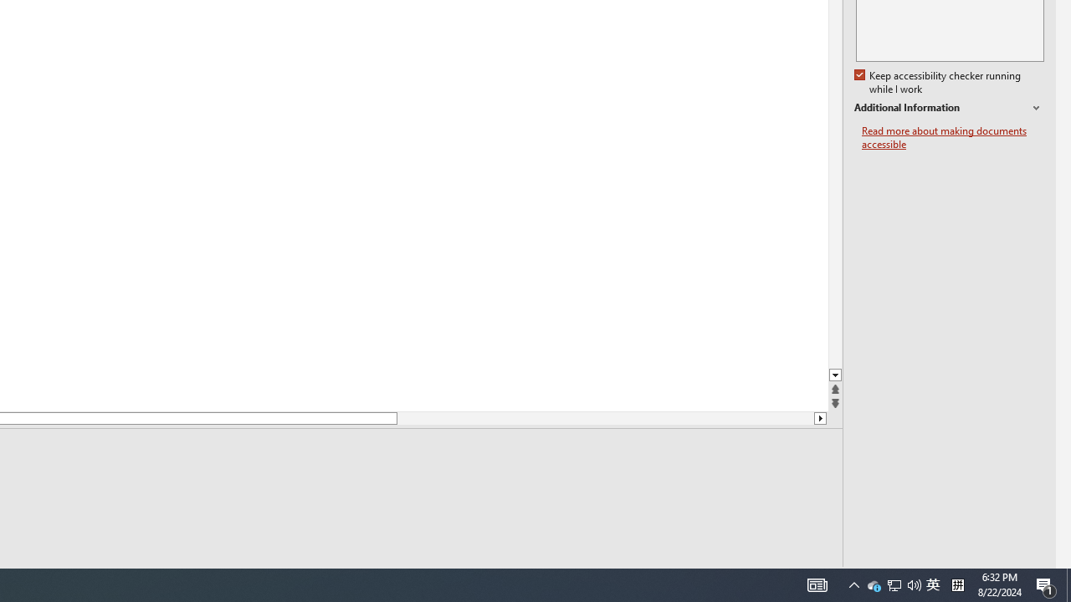  What do you see at coordinates (605, 418) in the screenshot?
I see `Page down` at bounding box center [605, 418].